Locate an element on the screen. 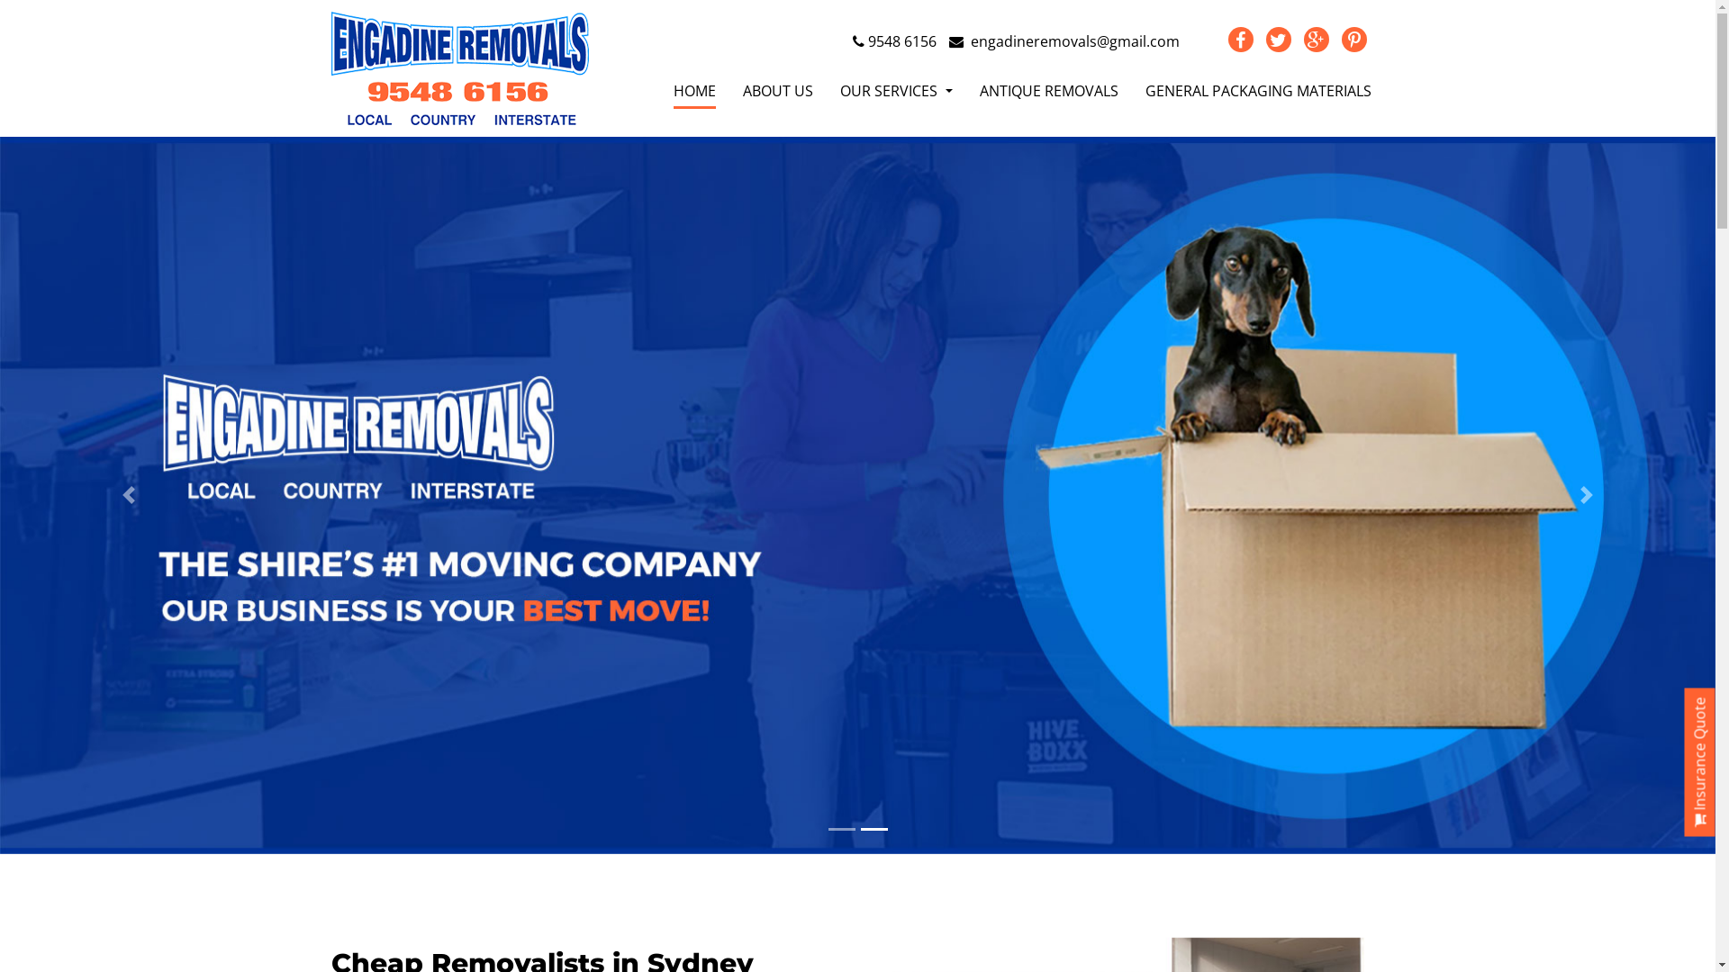   9548 6156 is located at coordinates (893, 41).